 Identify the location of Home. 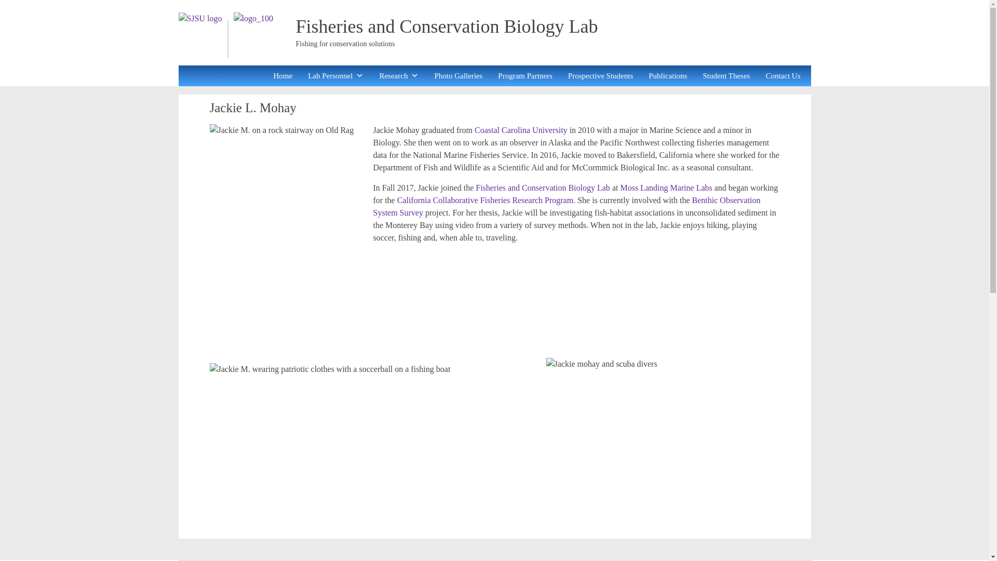
(283, 76).